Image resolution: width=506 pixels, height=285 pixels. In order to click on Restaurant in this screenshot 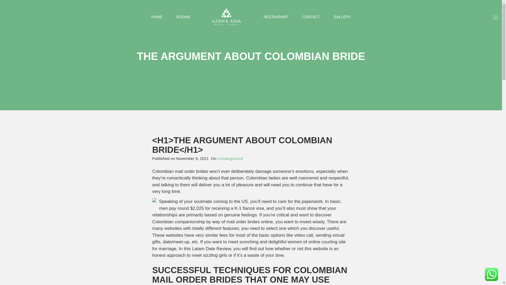, I will do `click(276, 17)`.